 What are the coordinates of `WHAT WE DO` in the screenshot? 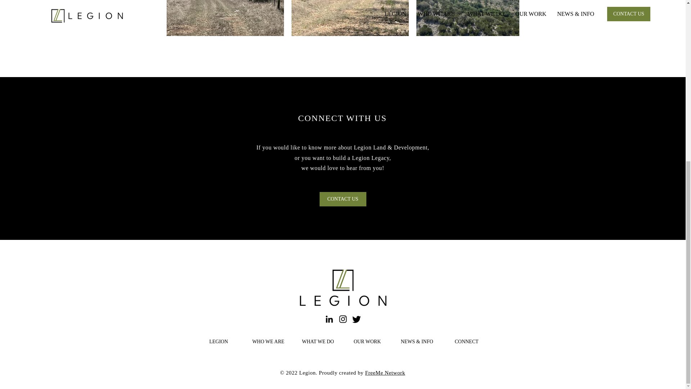 It's located at (318, 341).